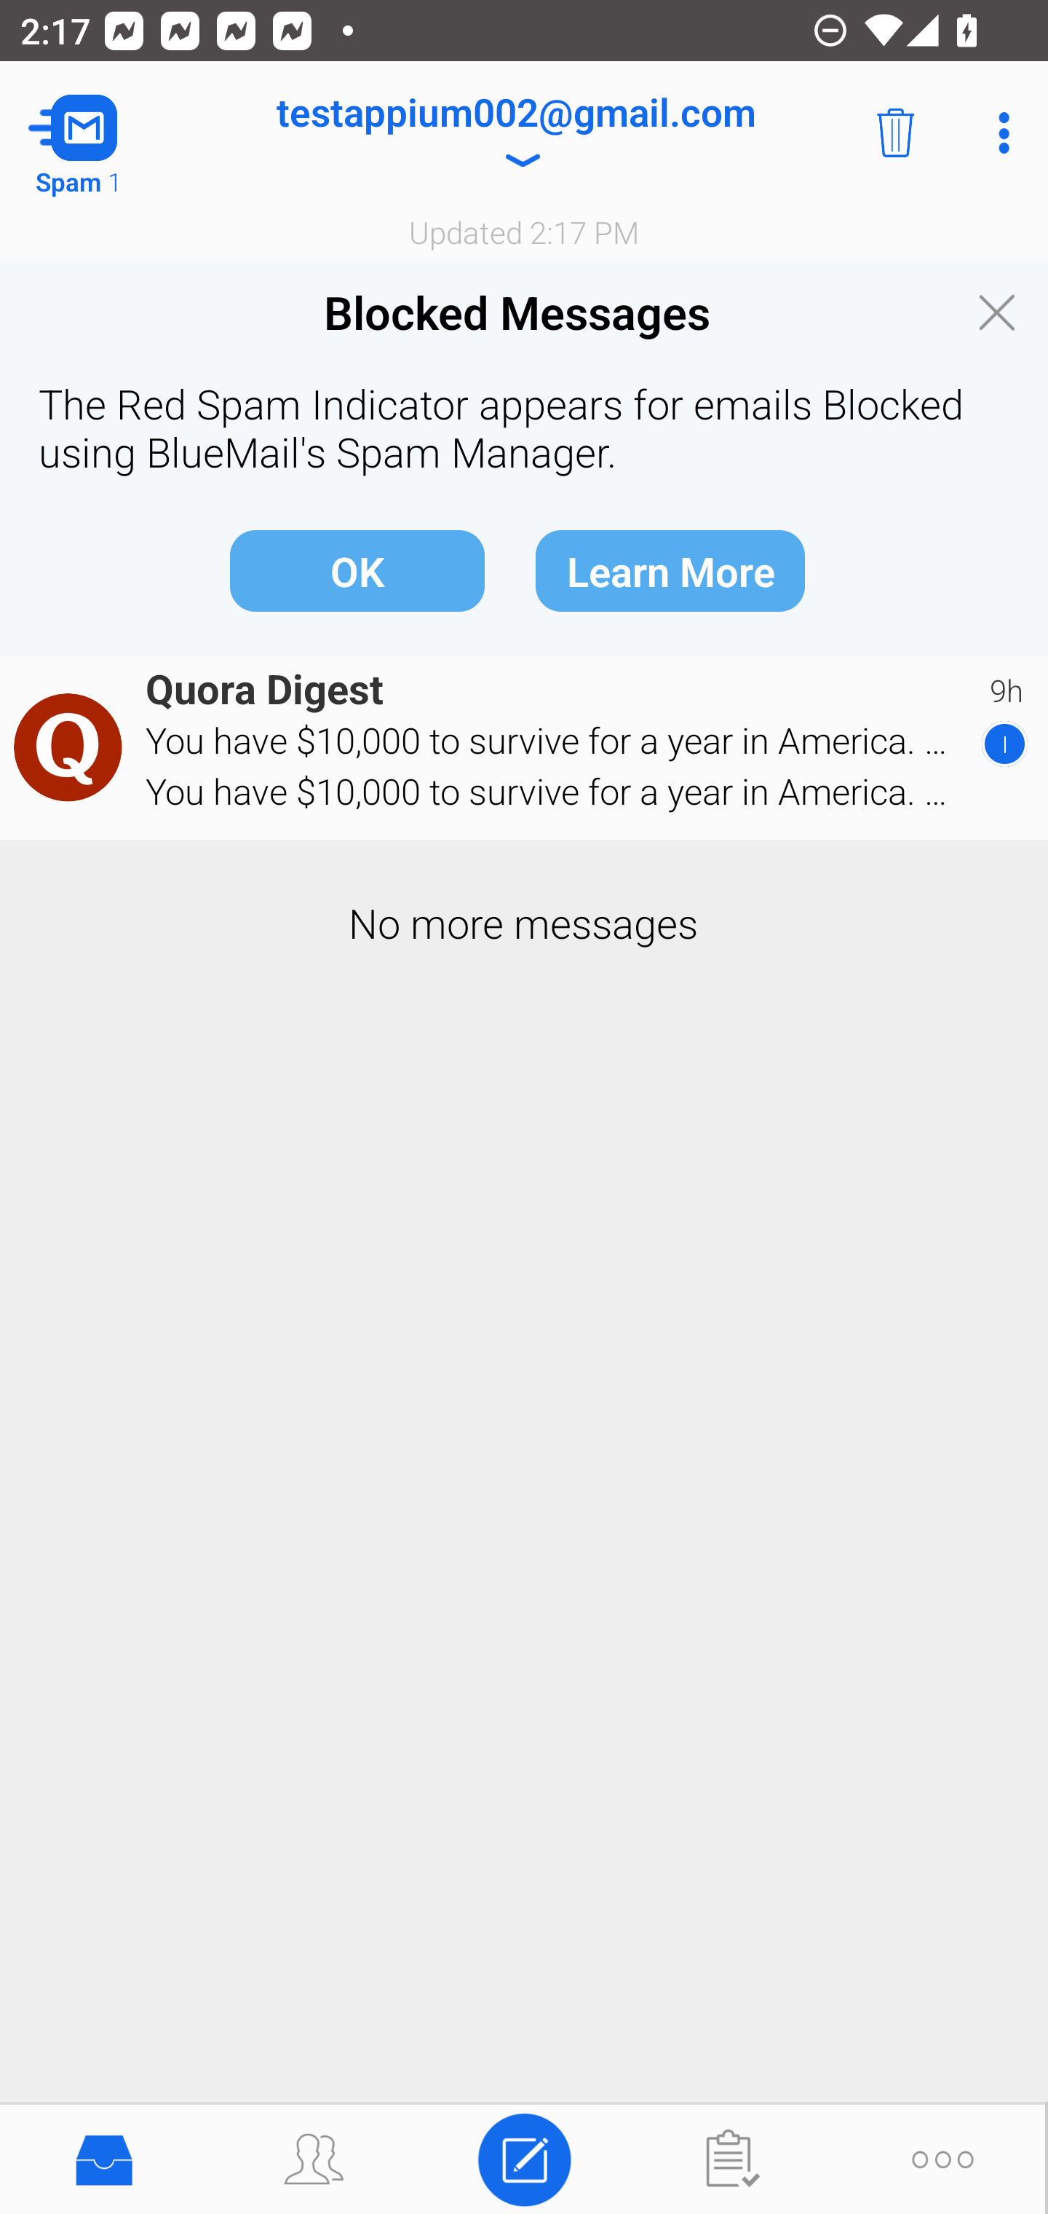  Describe the element at coordinates (670, 570) in the screenshot. I see `Learn More` at that location.